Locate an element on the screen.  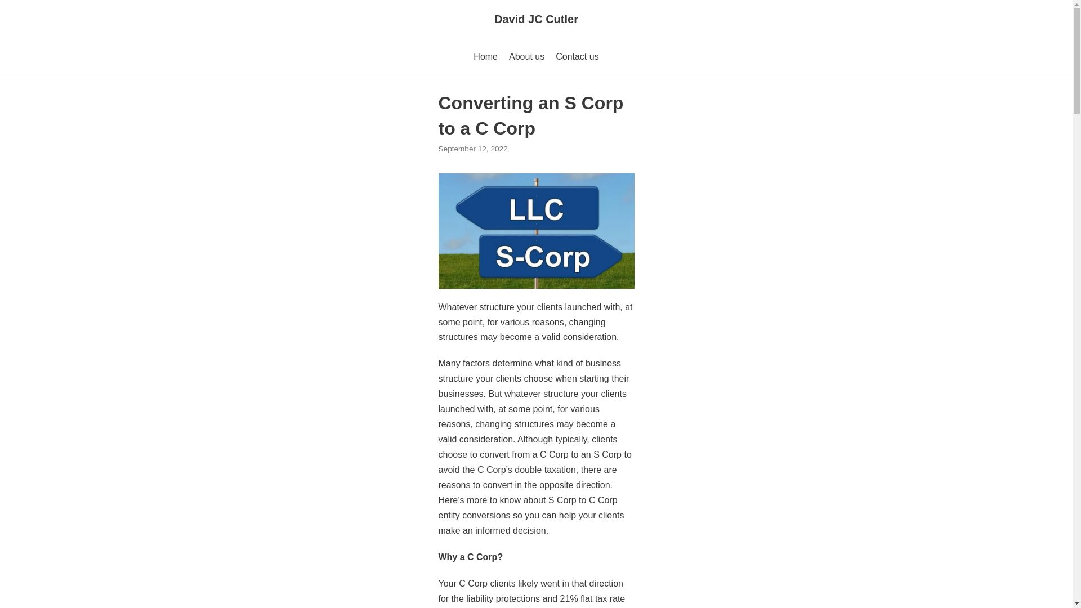
David JC Cutler is located at coordinates (536, 19).